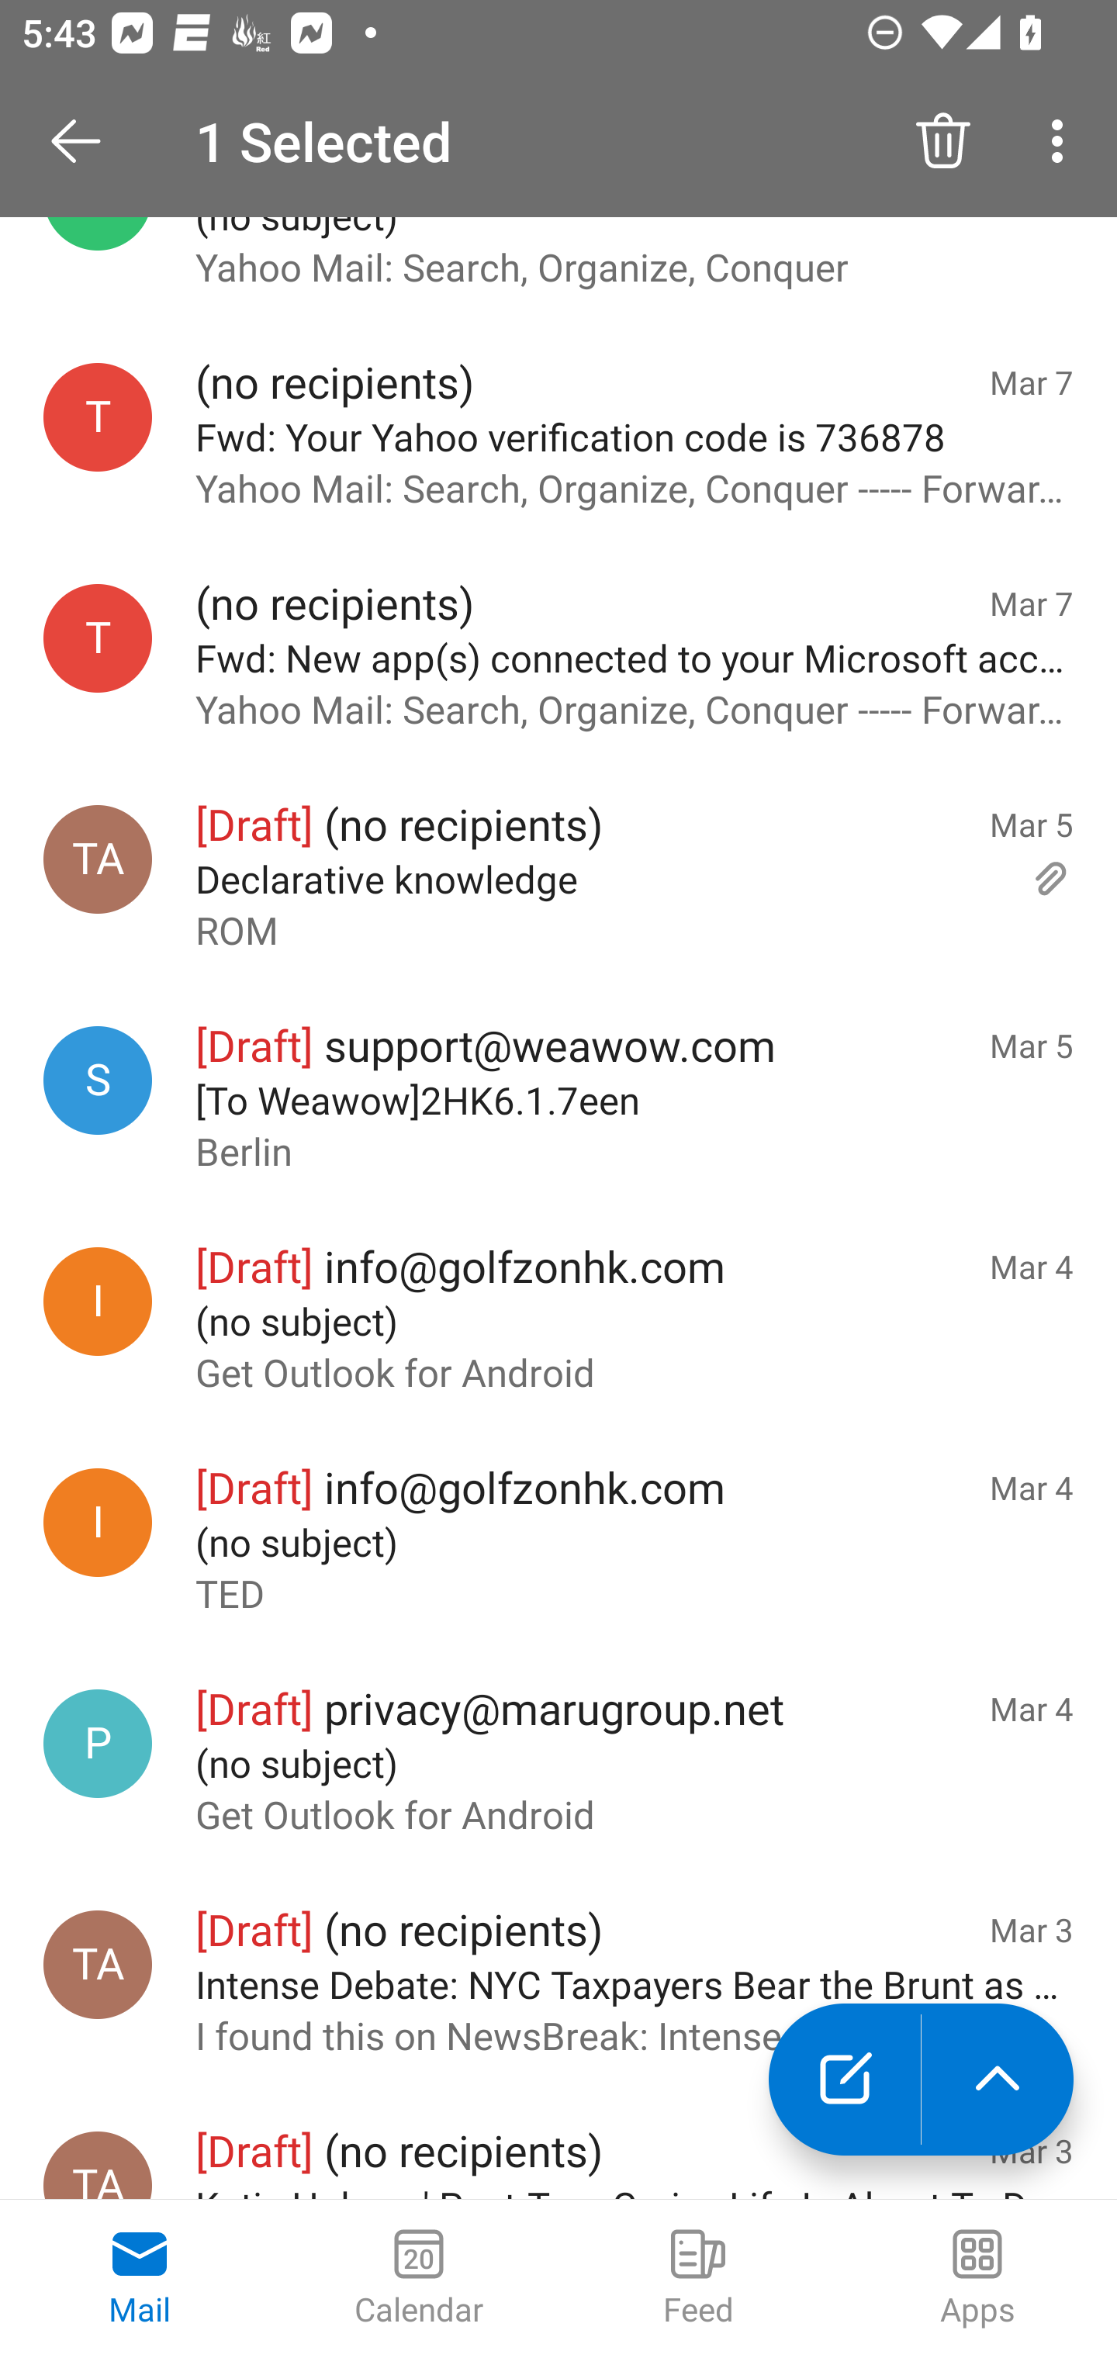 This screenshot has width=1117, height=2358. I want to click on launch the extended action menu, so click(998, 2080).